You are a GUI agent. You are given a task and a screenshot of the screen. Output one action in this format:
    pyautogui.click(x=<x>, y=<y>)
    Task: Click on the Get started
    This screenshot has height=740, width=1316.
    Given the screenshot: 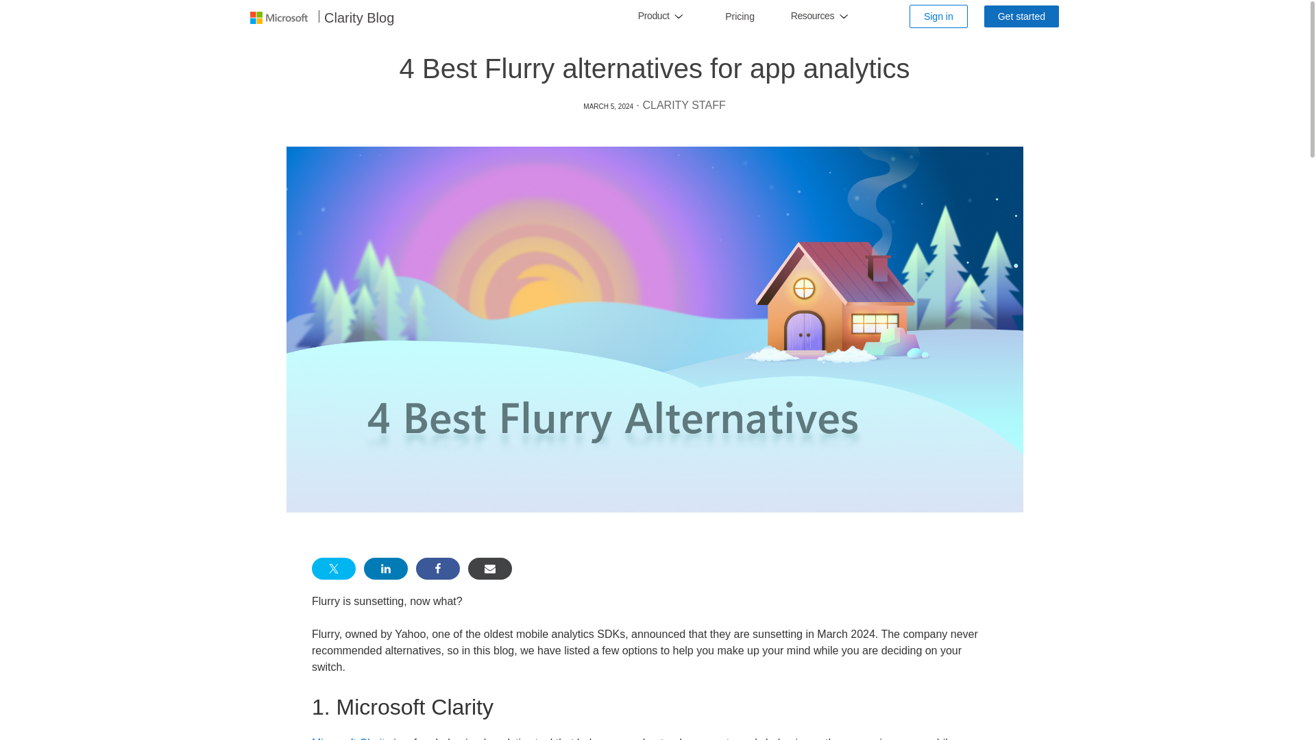 What is the action you would take?
    pyautogui.click(x=1021, y=16)
    